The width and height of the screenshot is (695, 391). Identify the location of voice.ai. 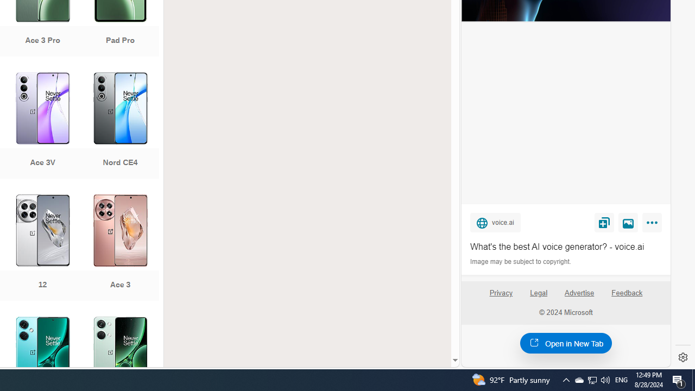
(495, 222).